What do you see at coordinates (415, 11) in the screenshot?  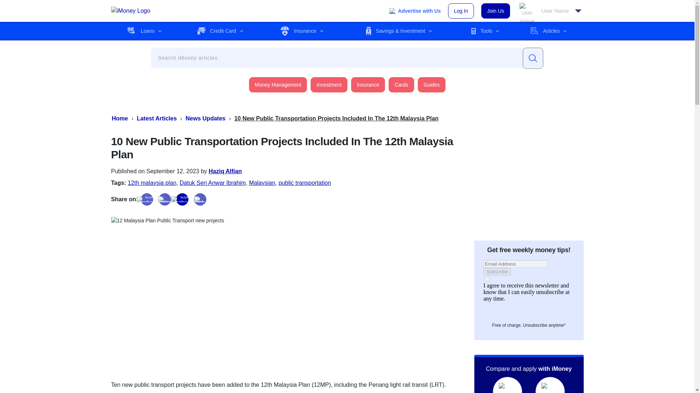 I see `Advertise with Us` at bounding box center [415, 11].